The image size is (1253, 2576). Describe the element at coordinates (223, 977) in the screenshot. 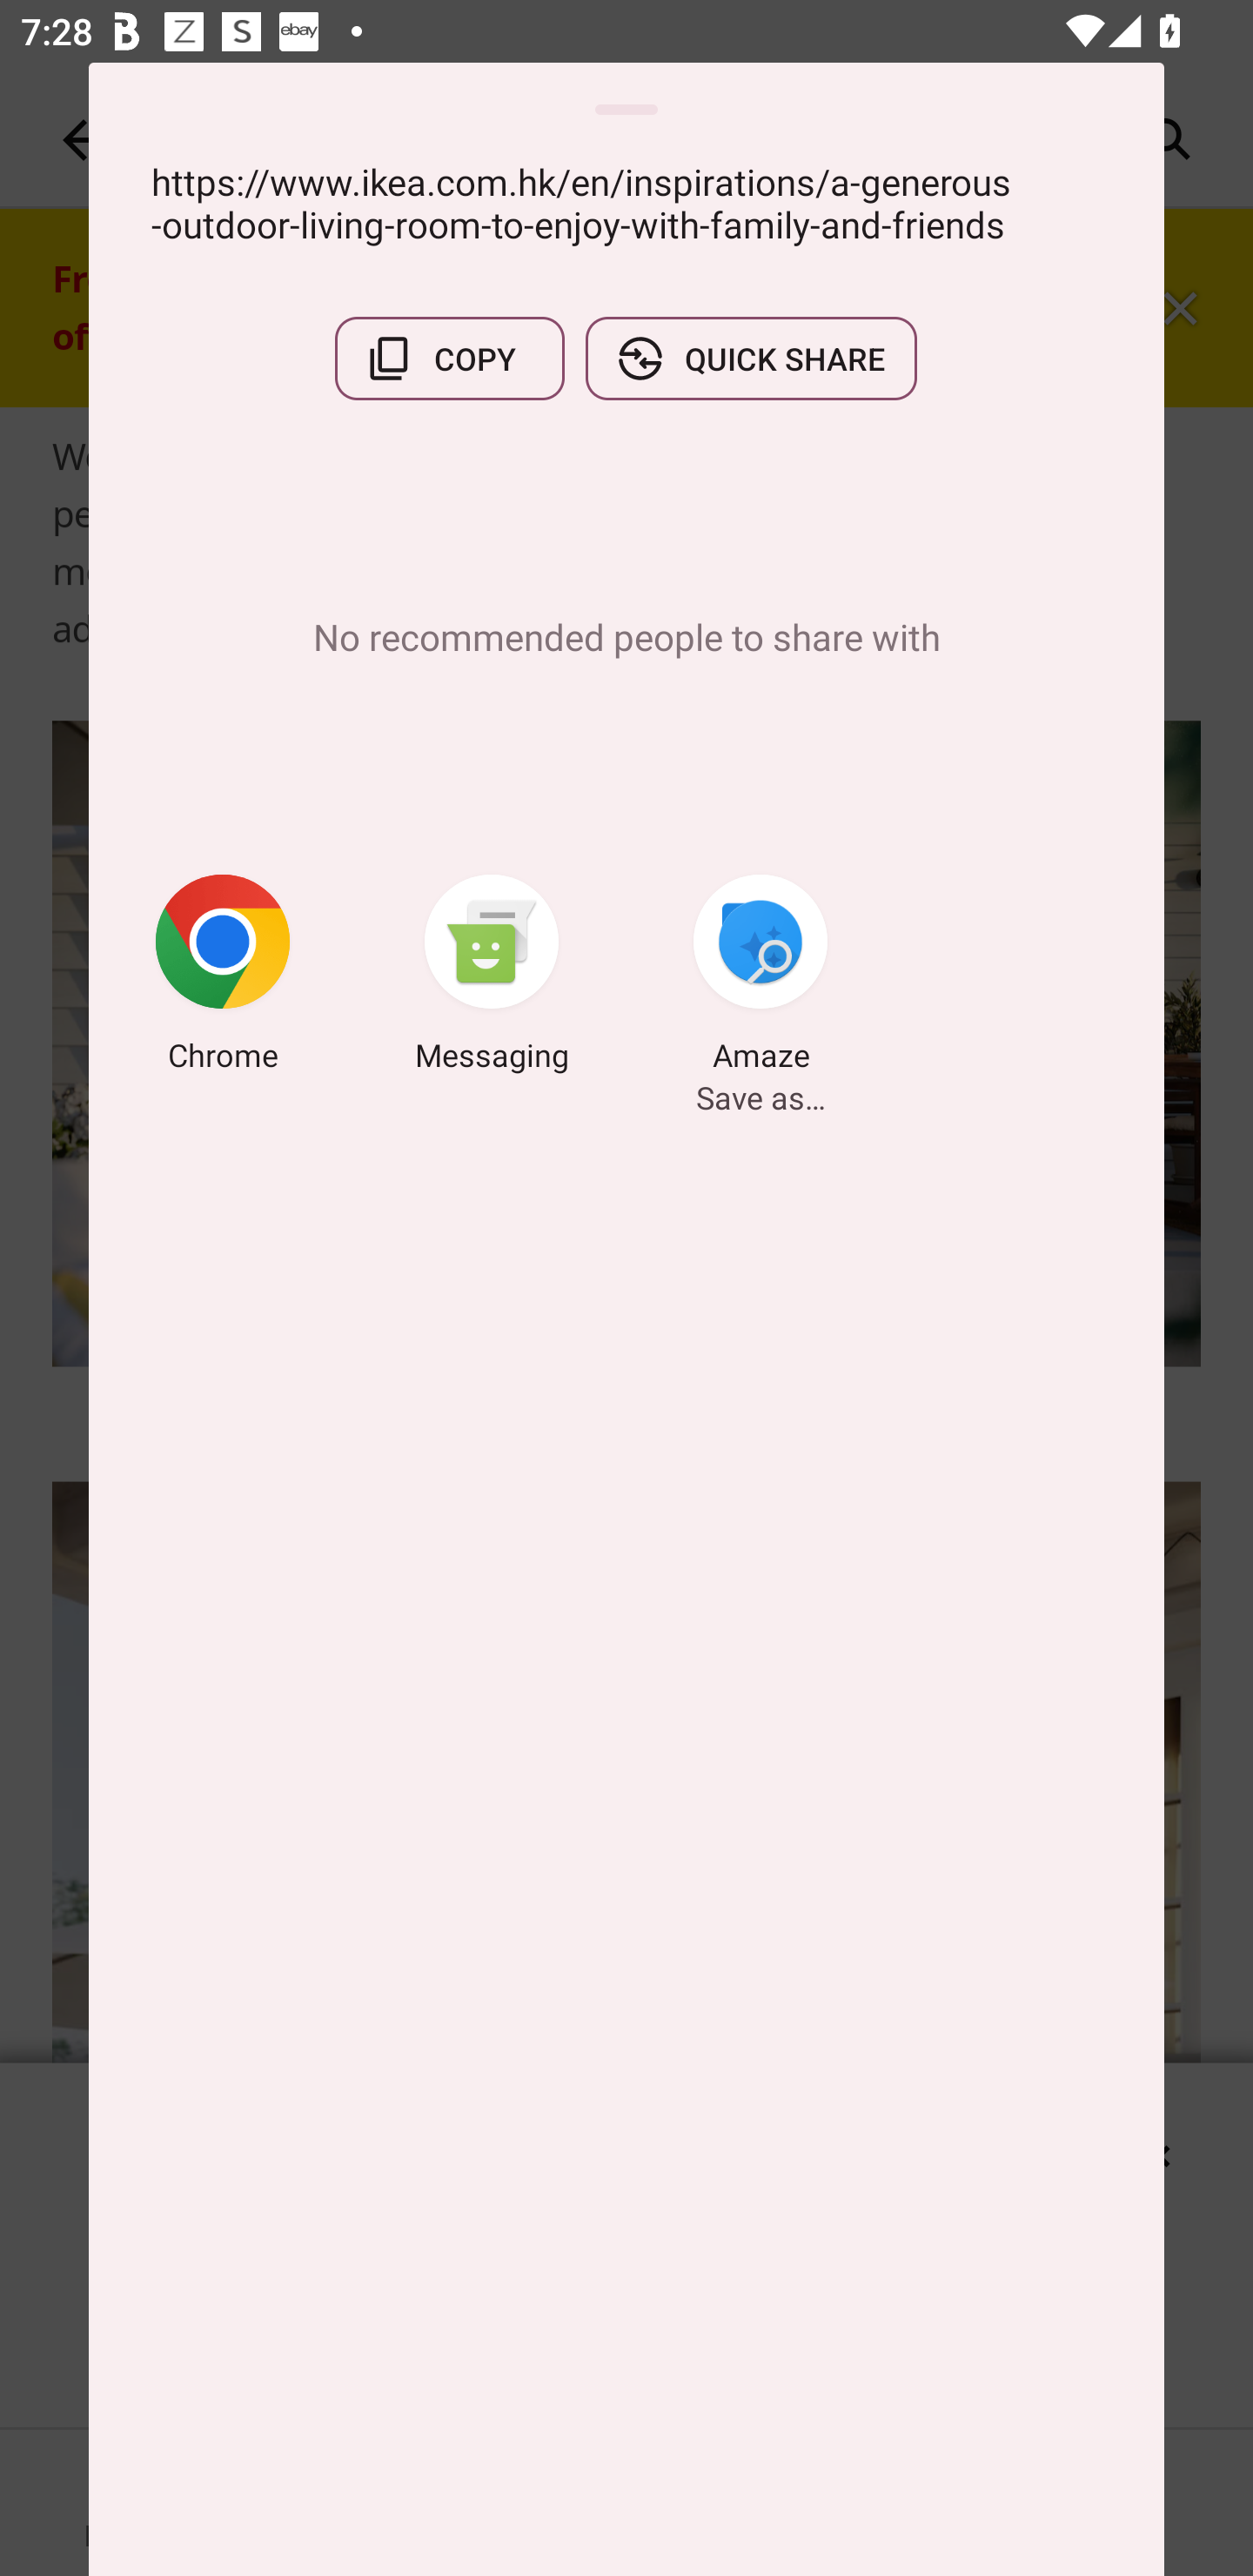

I see `Chrome` at that location.